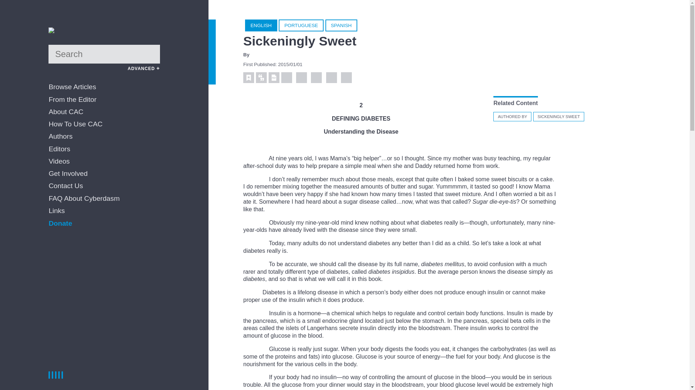 This screenshot has height=390, width=695. What do you see at coordinates (341, 25) in the screenshot?
I see `SPANISH` at bounding box center [341, 25].